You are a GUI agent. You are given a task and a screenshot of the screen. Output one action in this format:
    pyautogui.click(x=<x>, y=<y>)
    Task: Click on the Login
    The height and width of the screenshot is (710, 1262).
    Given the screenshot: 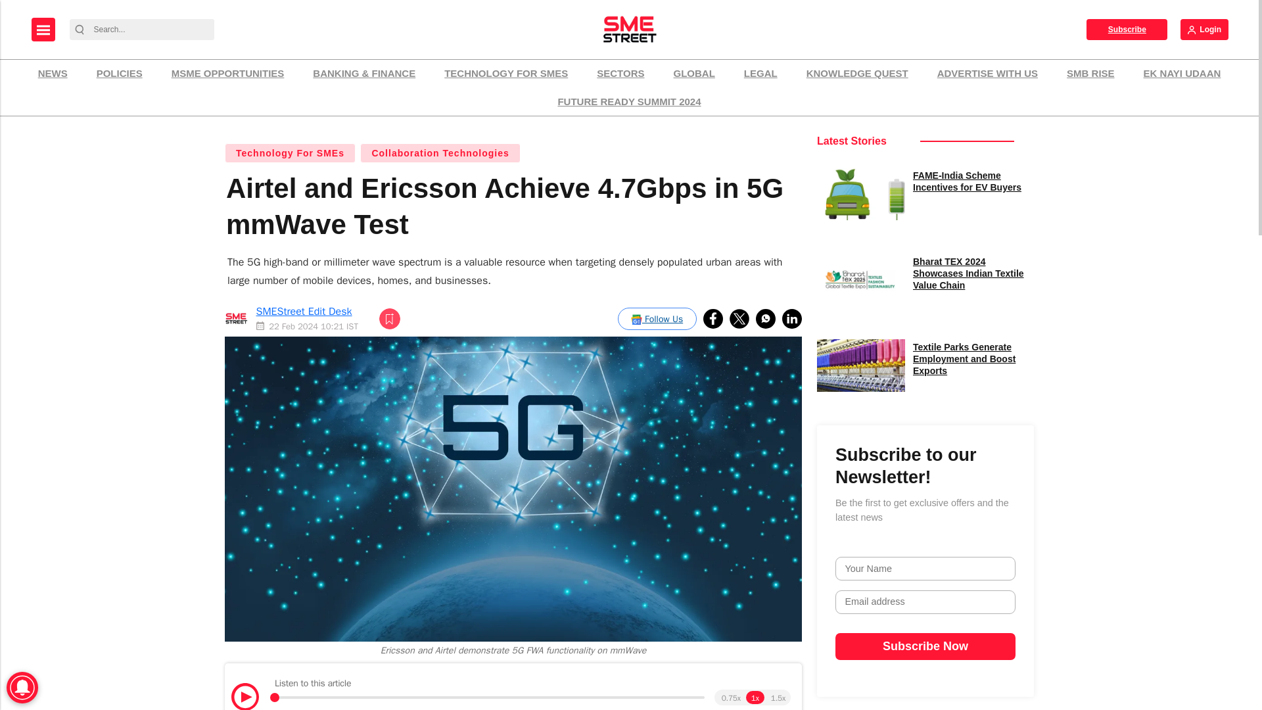 What is the action you would take?
    pyautogui.click(x=1204, y=29)
    